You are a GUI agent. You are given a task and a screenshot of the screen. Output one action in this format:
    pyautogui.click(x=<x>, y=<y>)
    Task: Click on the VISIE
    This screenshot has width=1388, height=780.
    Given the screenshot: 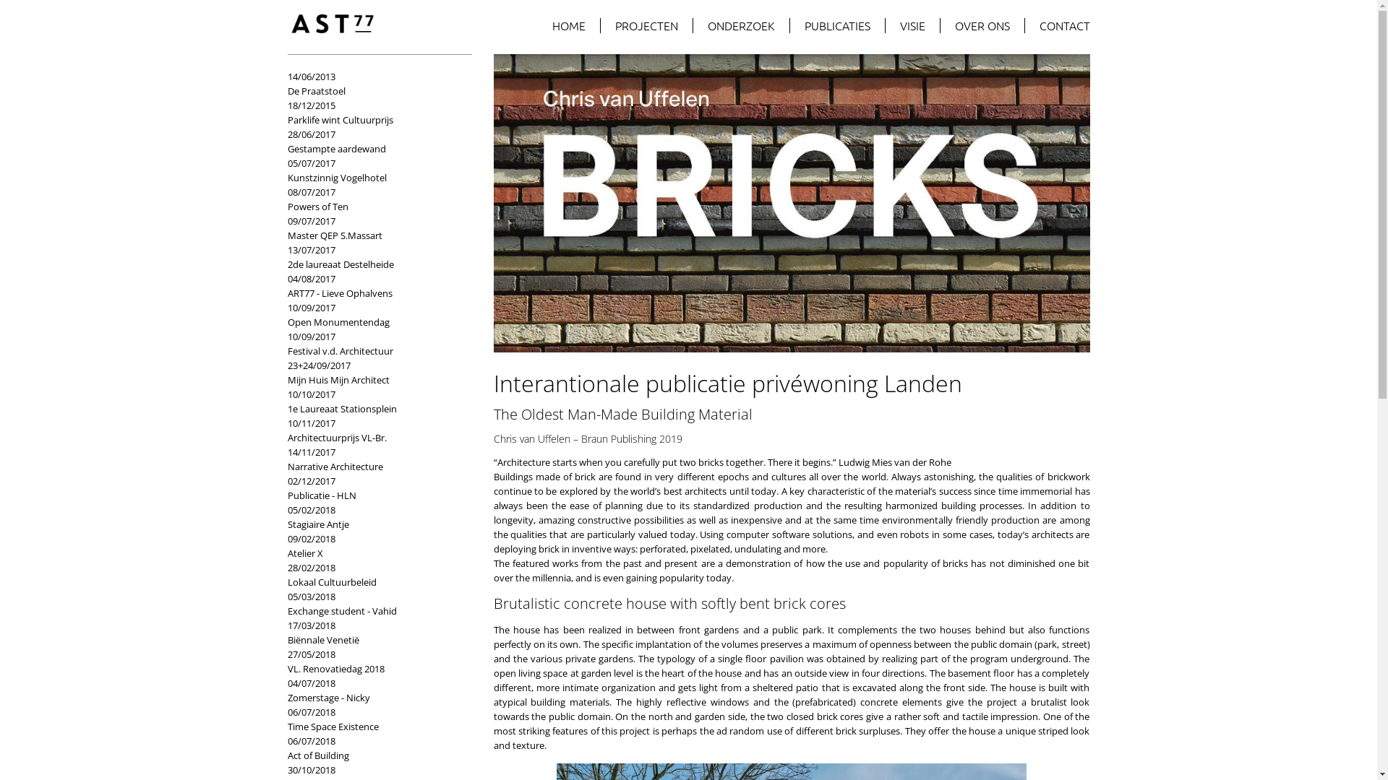 What is the action you would take?
    pyautogui.click(x=912, y=26)
    